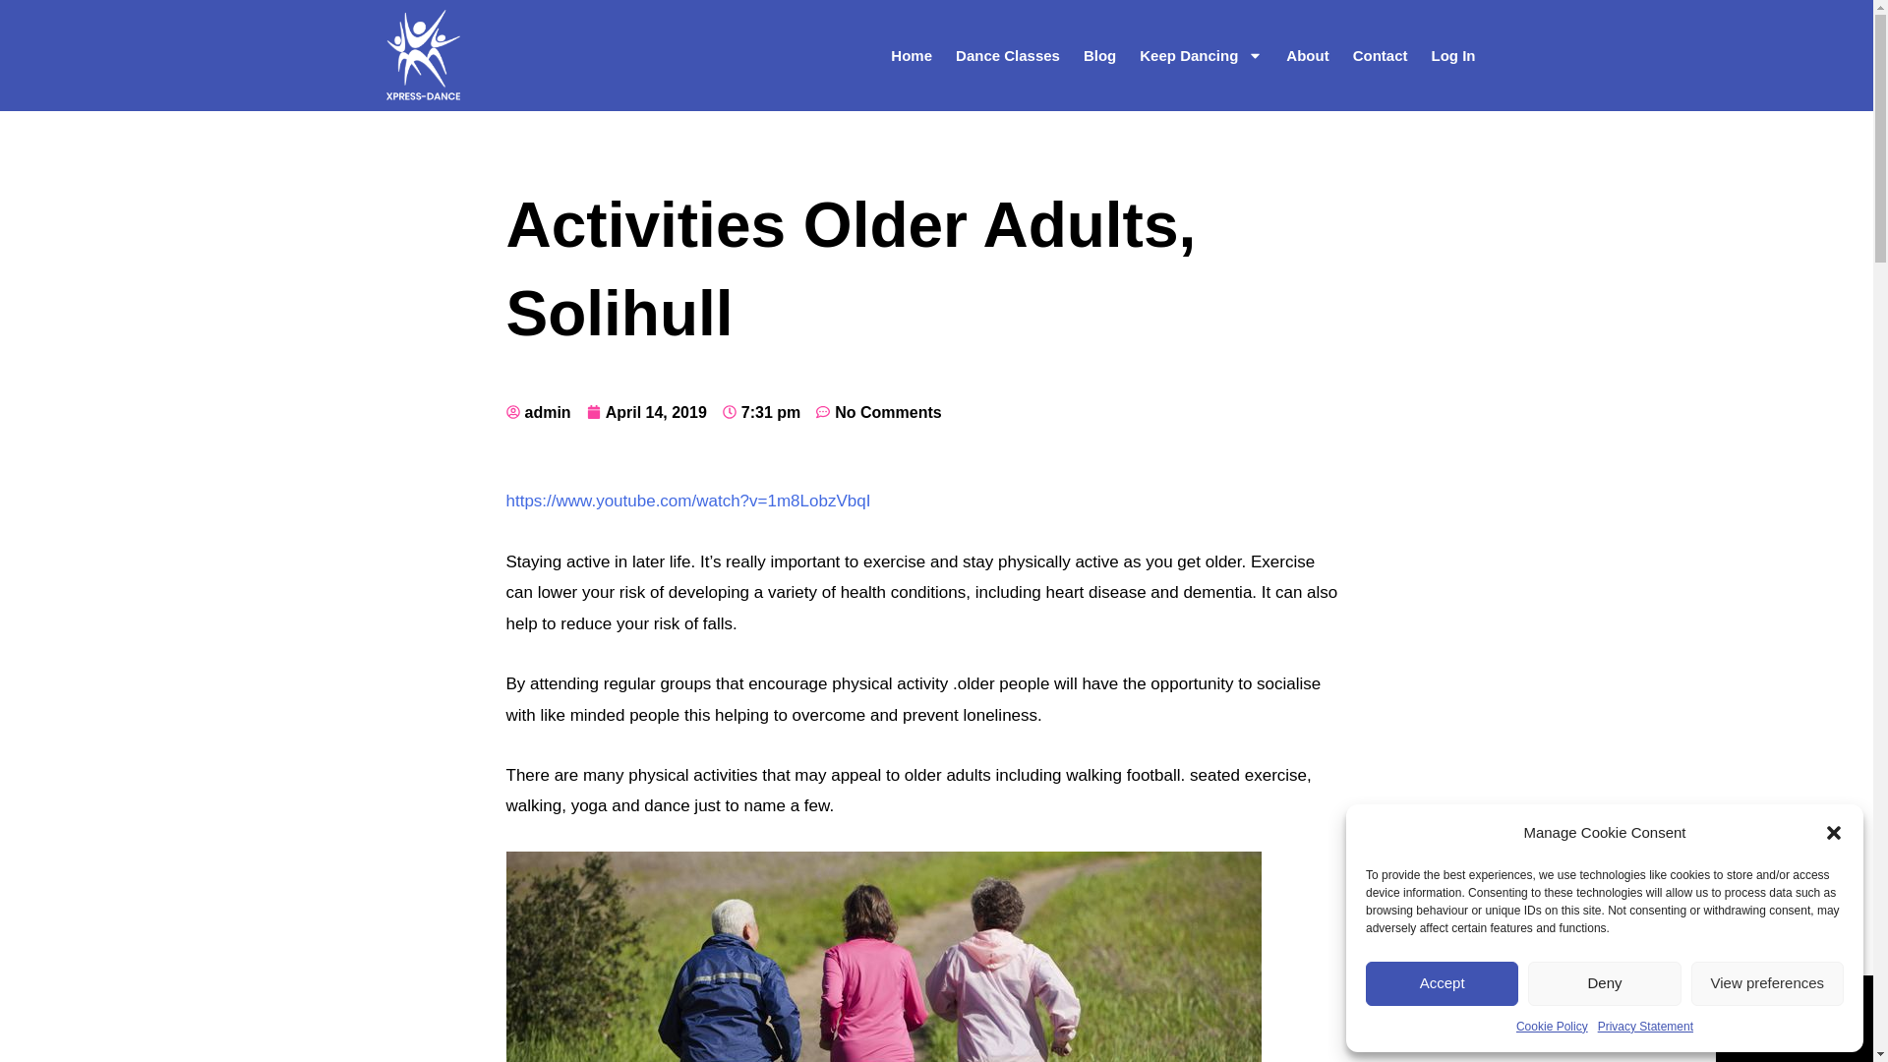 This screenshot has width=1888, height=1062. Describe the element at coordinates (1768, 983) in the screenshot. I see `View preferences` at that location.